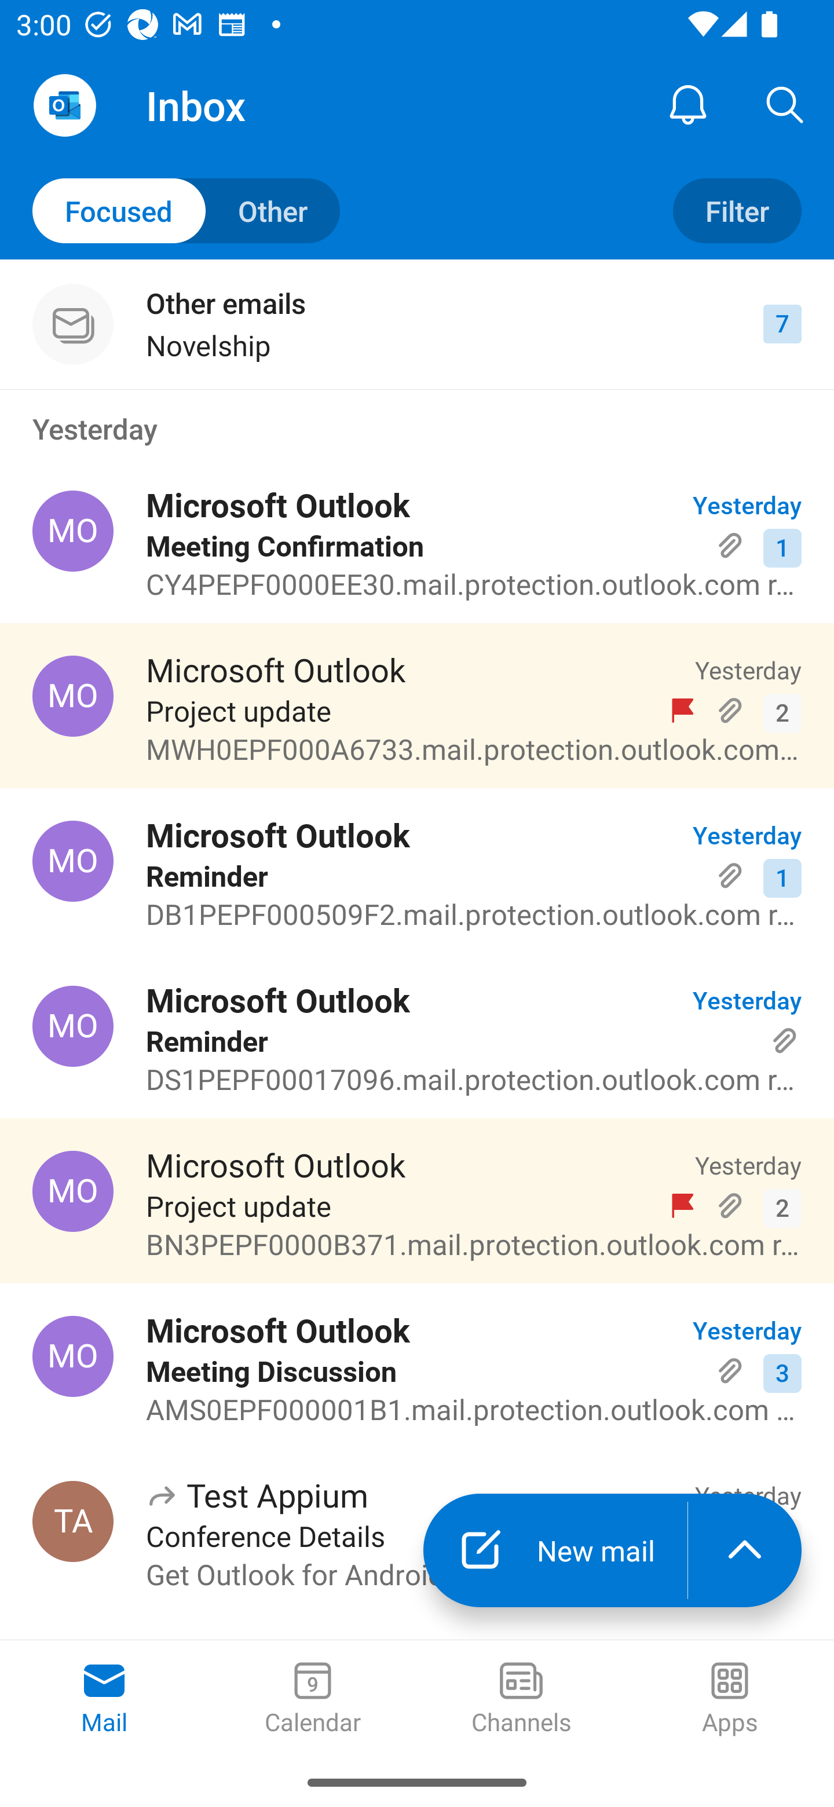 The width and height of the screenshot is (834, 1807). I want to click on launch the extended action menu, so click(745, 1550).